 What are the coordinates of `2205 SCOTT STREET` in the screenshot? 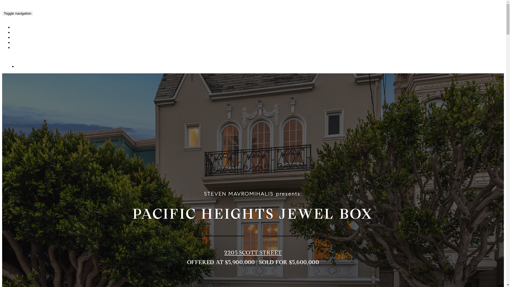 It's located at (253, 253).